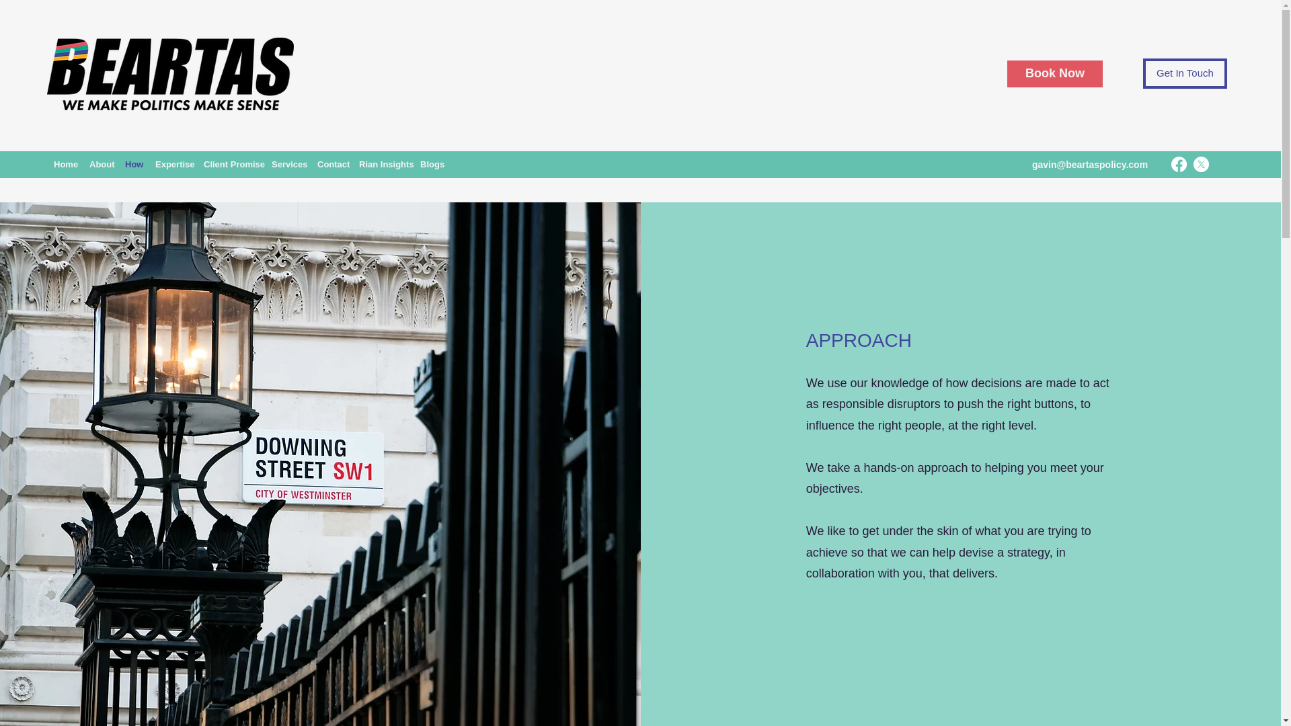 The width and height of the screenshot is (1291, 726). I want to click on Contact, so click(331, 165).